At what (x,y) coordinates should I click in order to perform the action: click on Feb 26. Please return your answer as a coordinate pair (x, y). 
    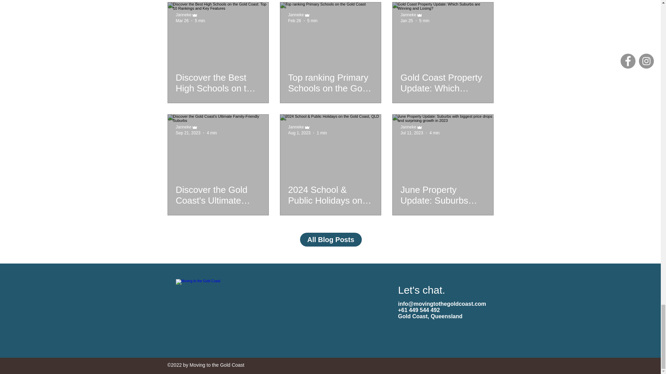
    Looking at the image, I should click on (294, 20).